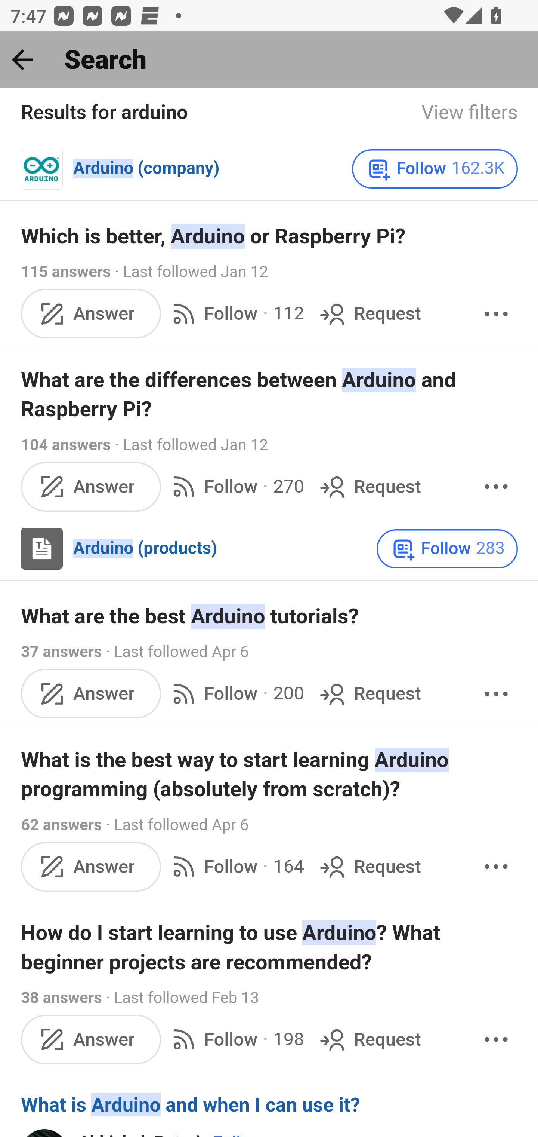 The width and height of the screenshot is (538, 1137). Describe the element at coordinates (448, 548) in the screenshot. I see `Follow 283` at that location.